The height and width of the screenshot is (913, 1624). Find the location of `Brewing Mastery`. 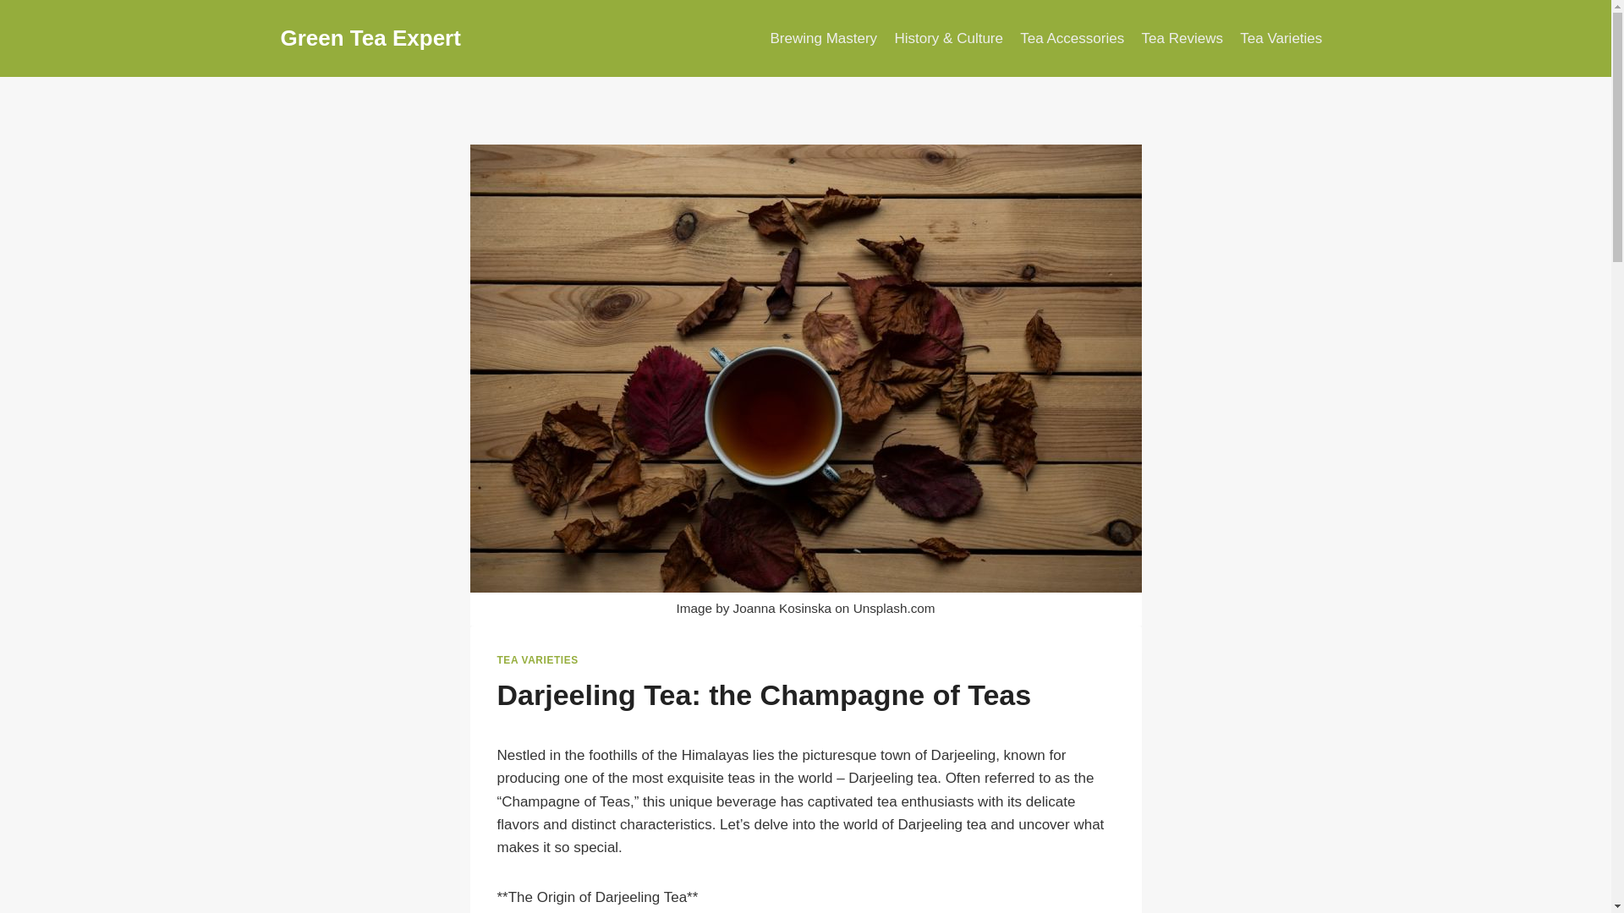

Brewing Mastery is located at coordinates (823, 39).